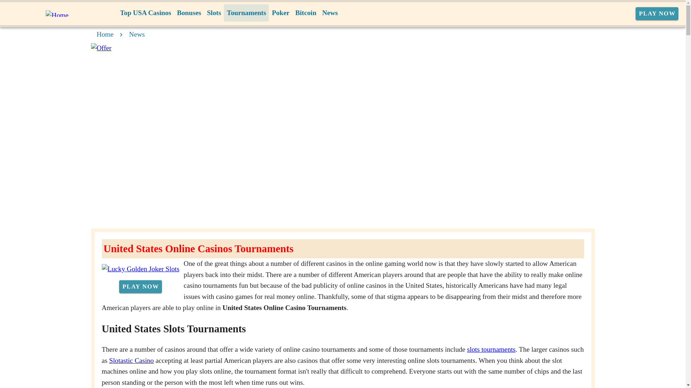 This screenshot has height=388, width=691. I want to click on Home, so click(105, 34).